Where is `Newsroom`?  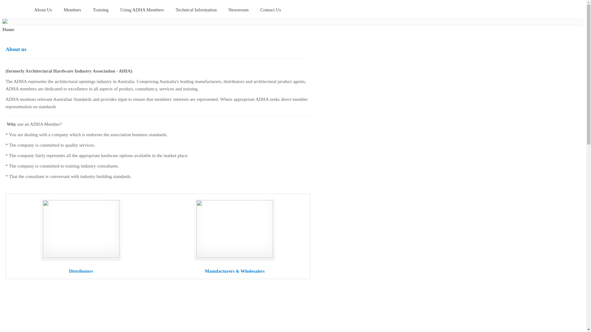
Newsroom is located at coordinates (239, 10).